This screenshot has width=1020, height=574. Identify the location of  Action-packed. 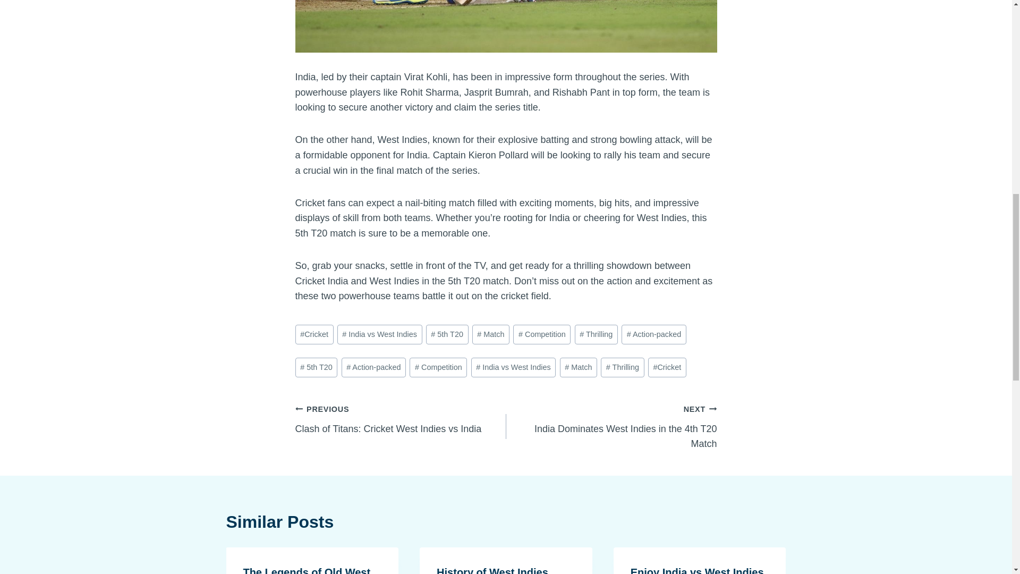
(653, 335).